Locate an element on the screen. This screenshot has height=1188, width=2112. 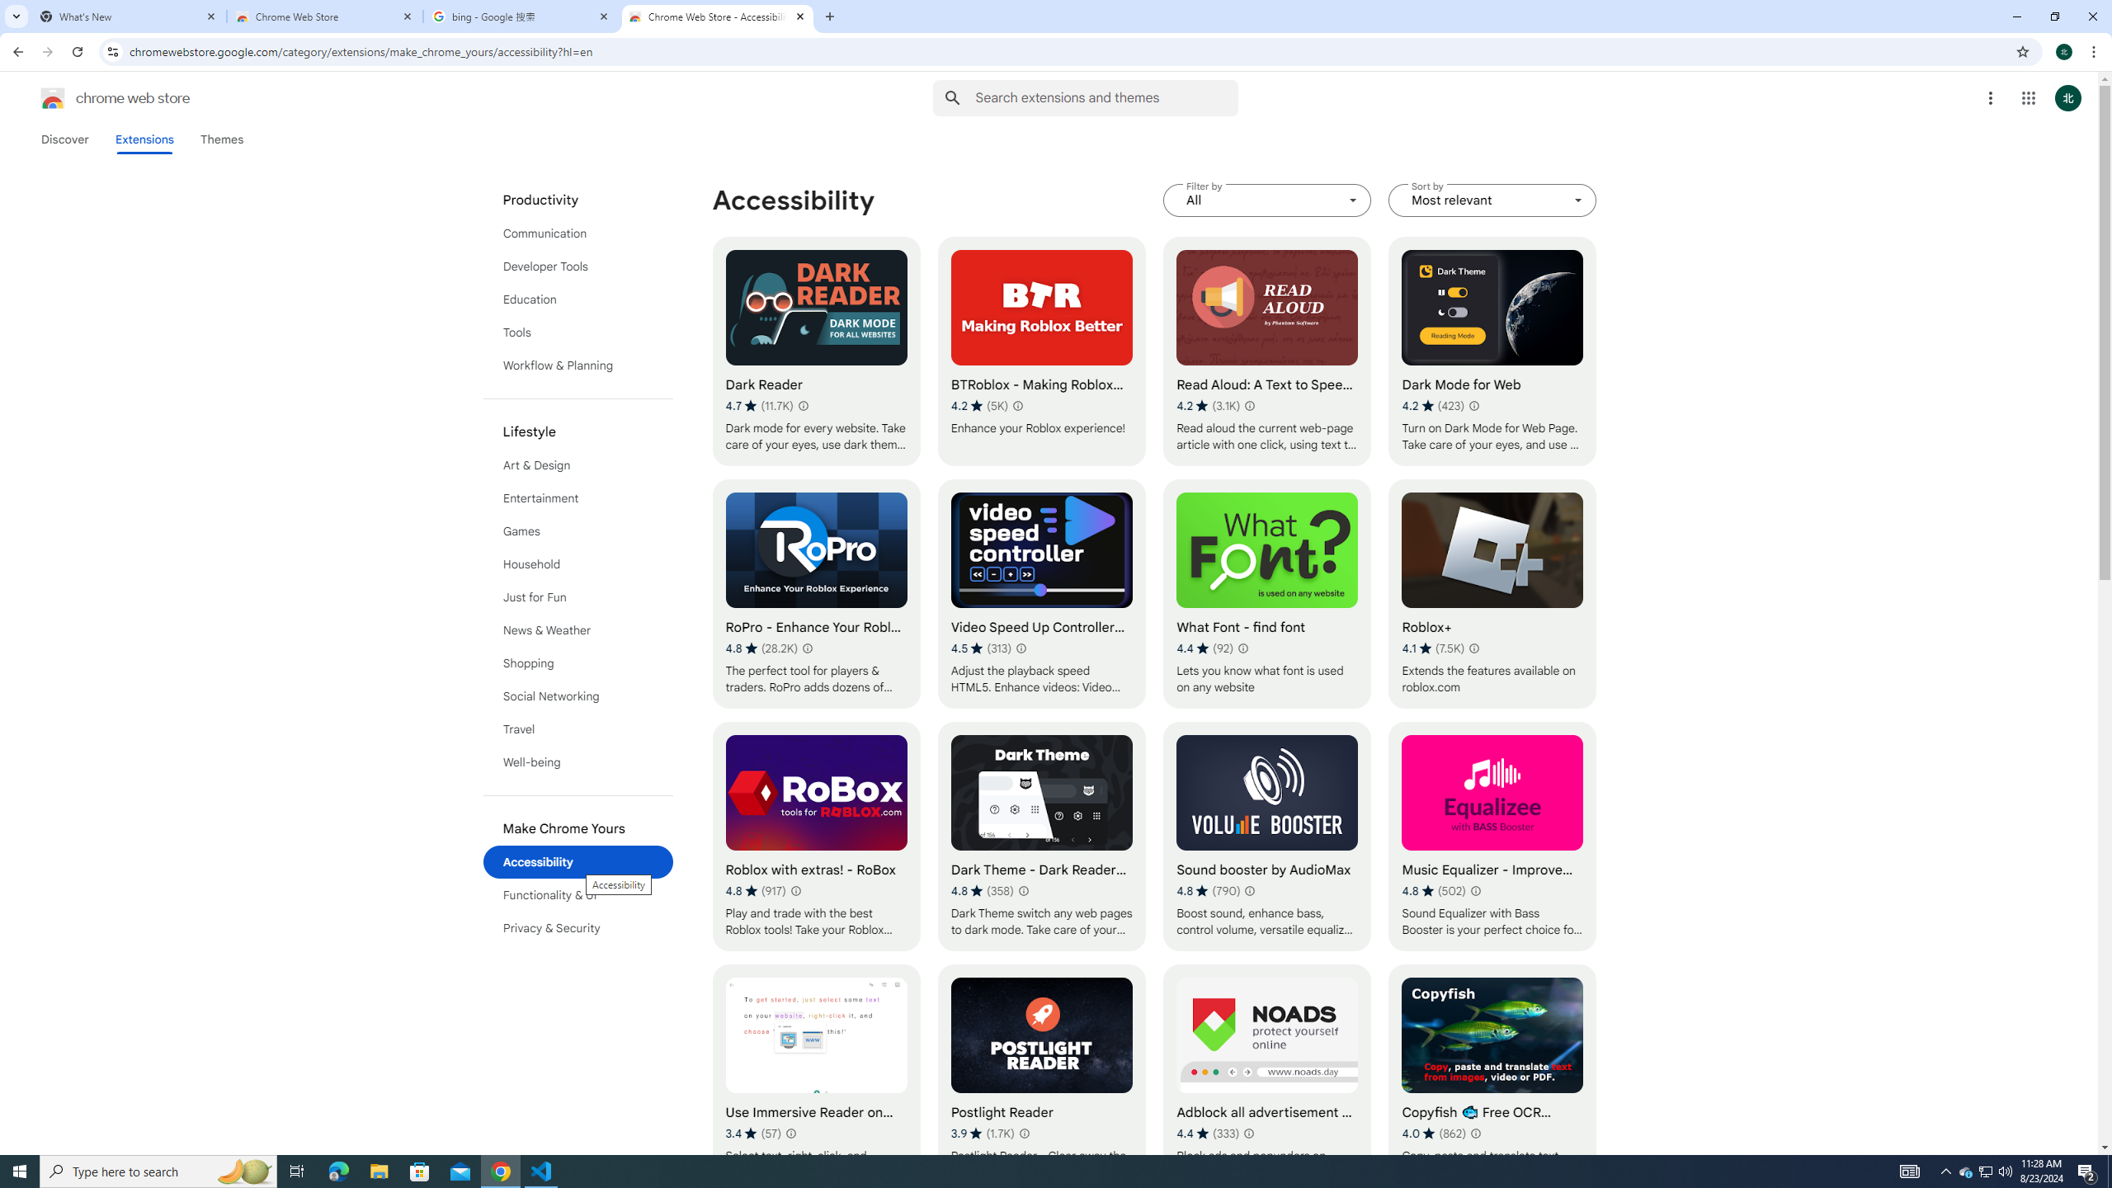
Filter by All is located at coordinates (1268, 200).